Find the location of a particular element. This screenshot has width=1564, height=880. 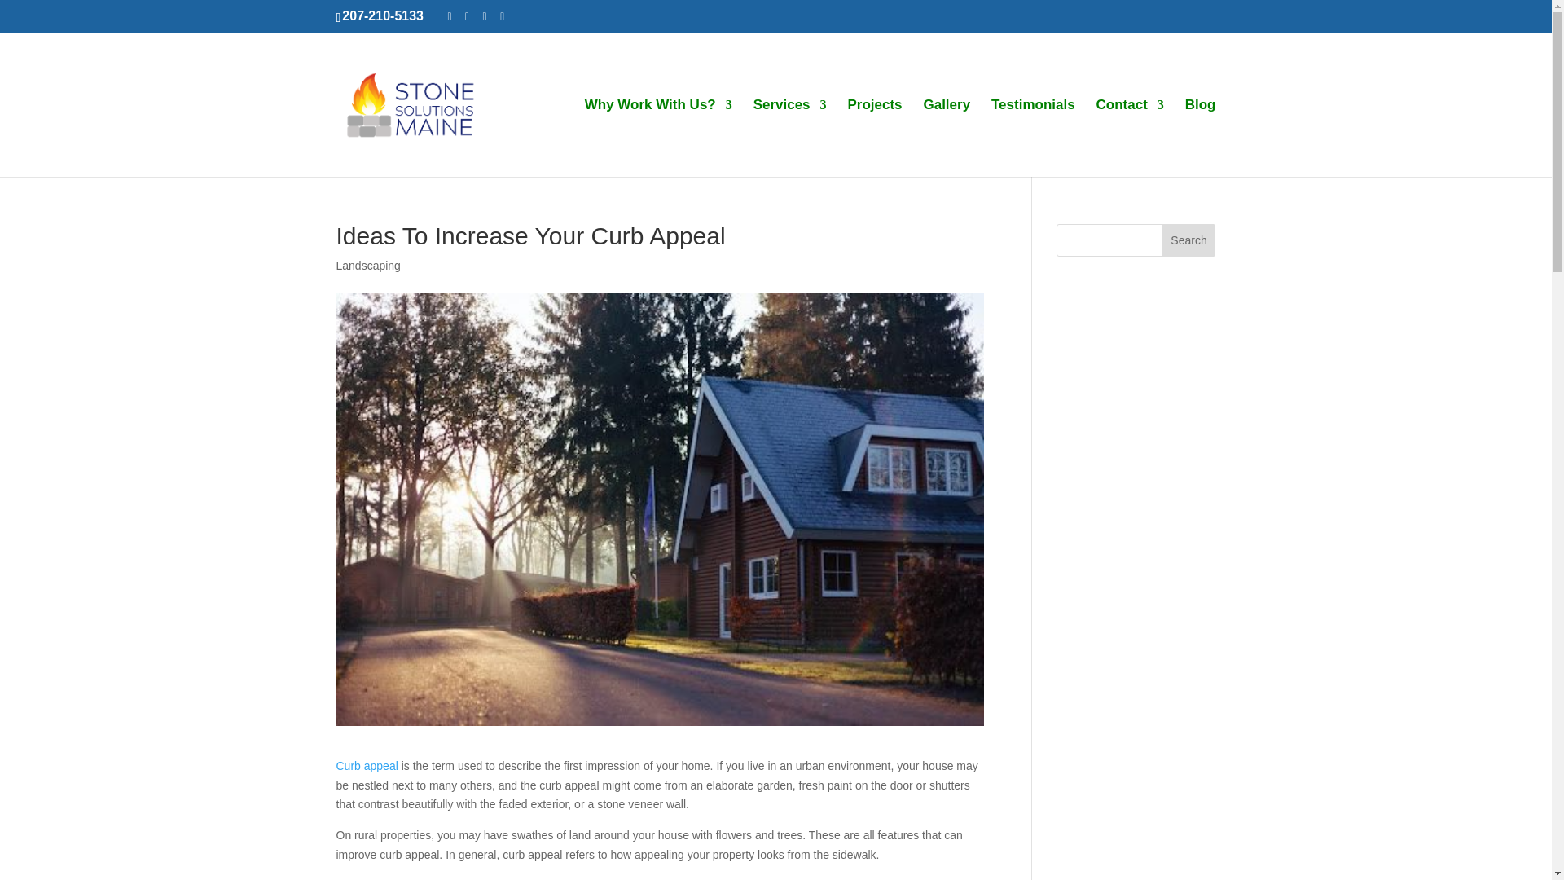

207-210-5133 is located at coordinates (383, 15).